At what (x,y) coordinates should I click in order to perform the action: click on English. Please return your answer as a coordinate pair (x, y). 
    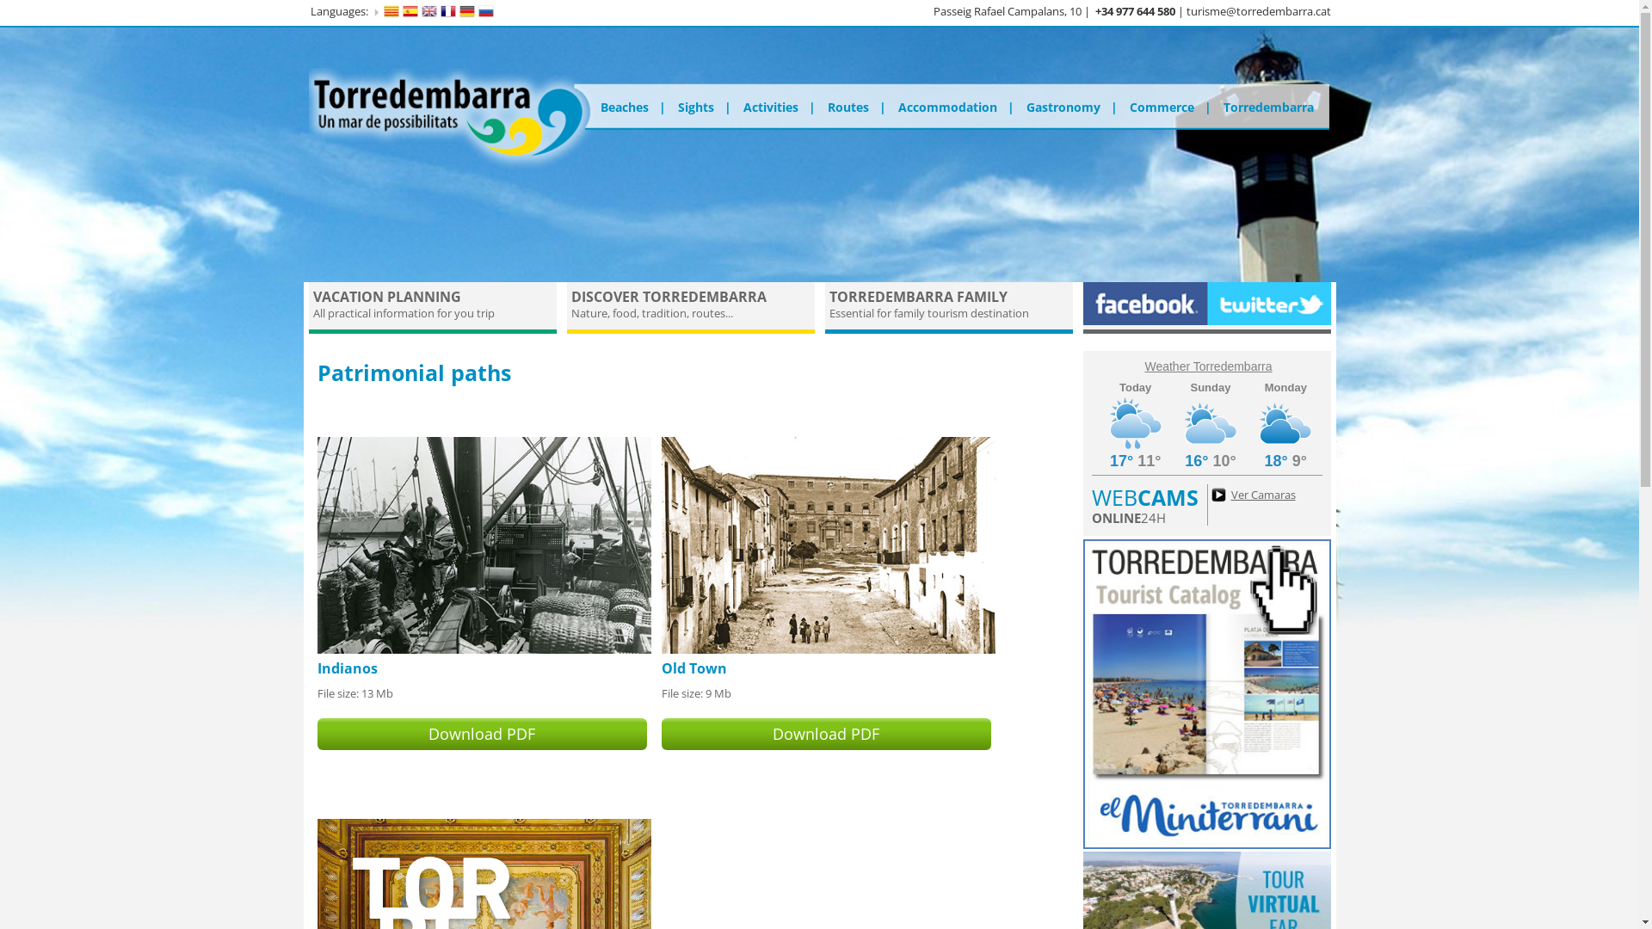
    Looking at the image, I should click on (428, 11).